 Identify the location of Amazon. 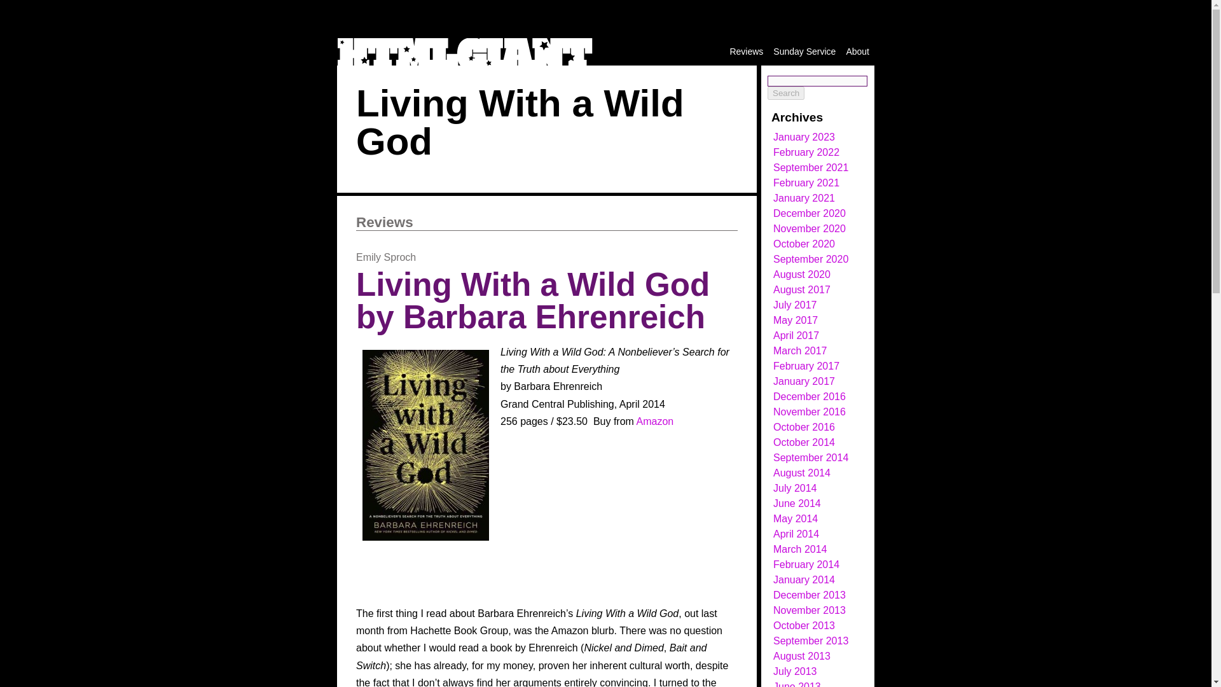
(655, 421).